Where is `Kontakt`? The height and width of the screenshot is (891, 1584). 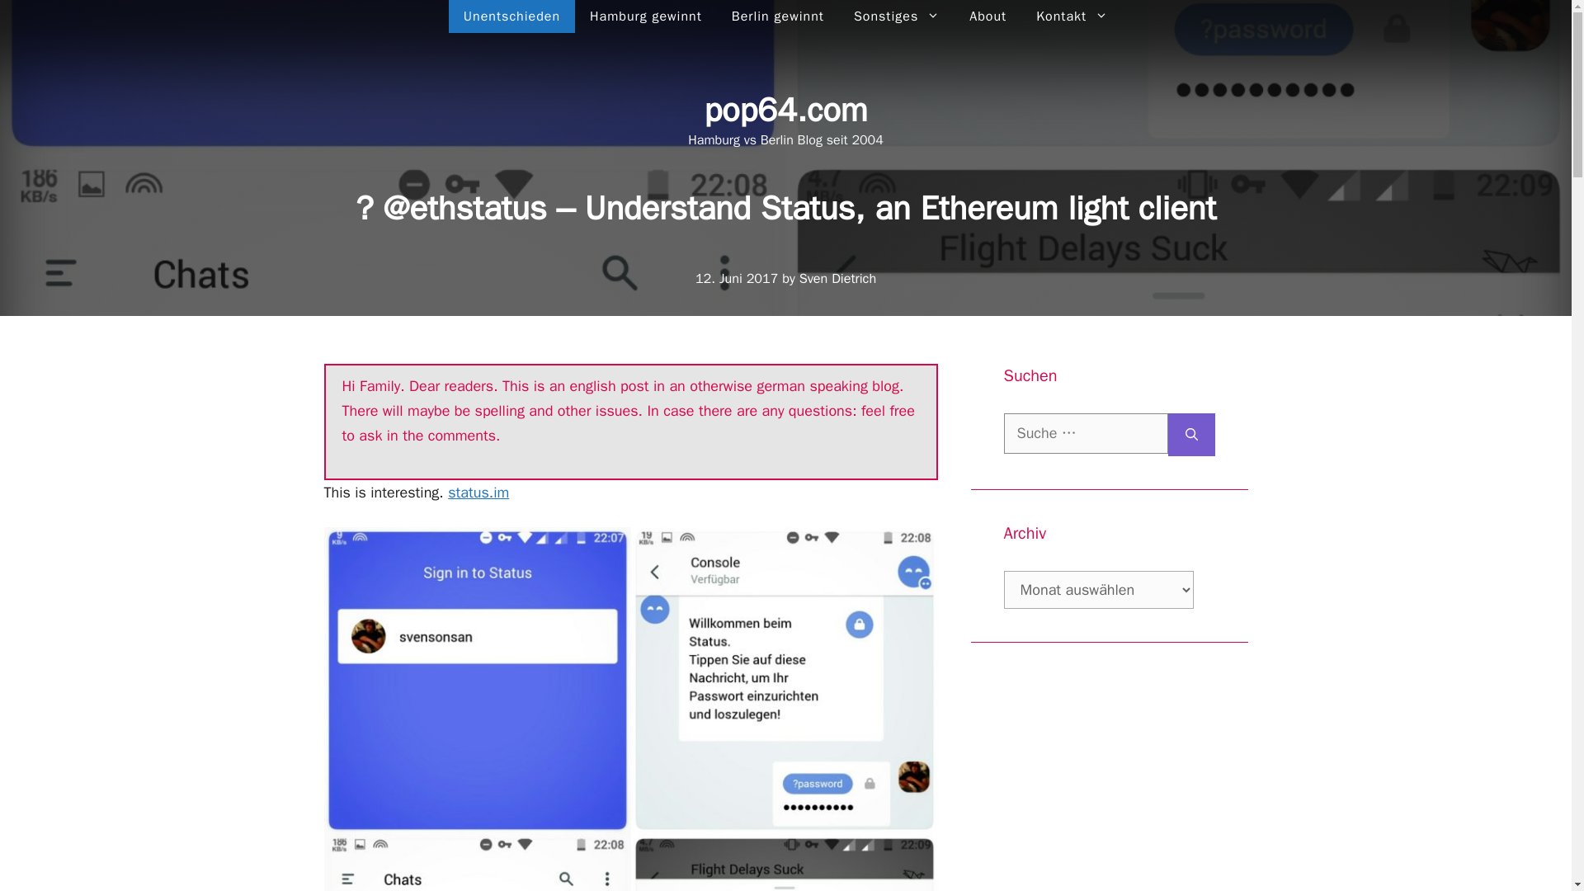 Kontakt is located at coordinates (1072, 16).